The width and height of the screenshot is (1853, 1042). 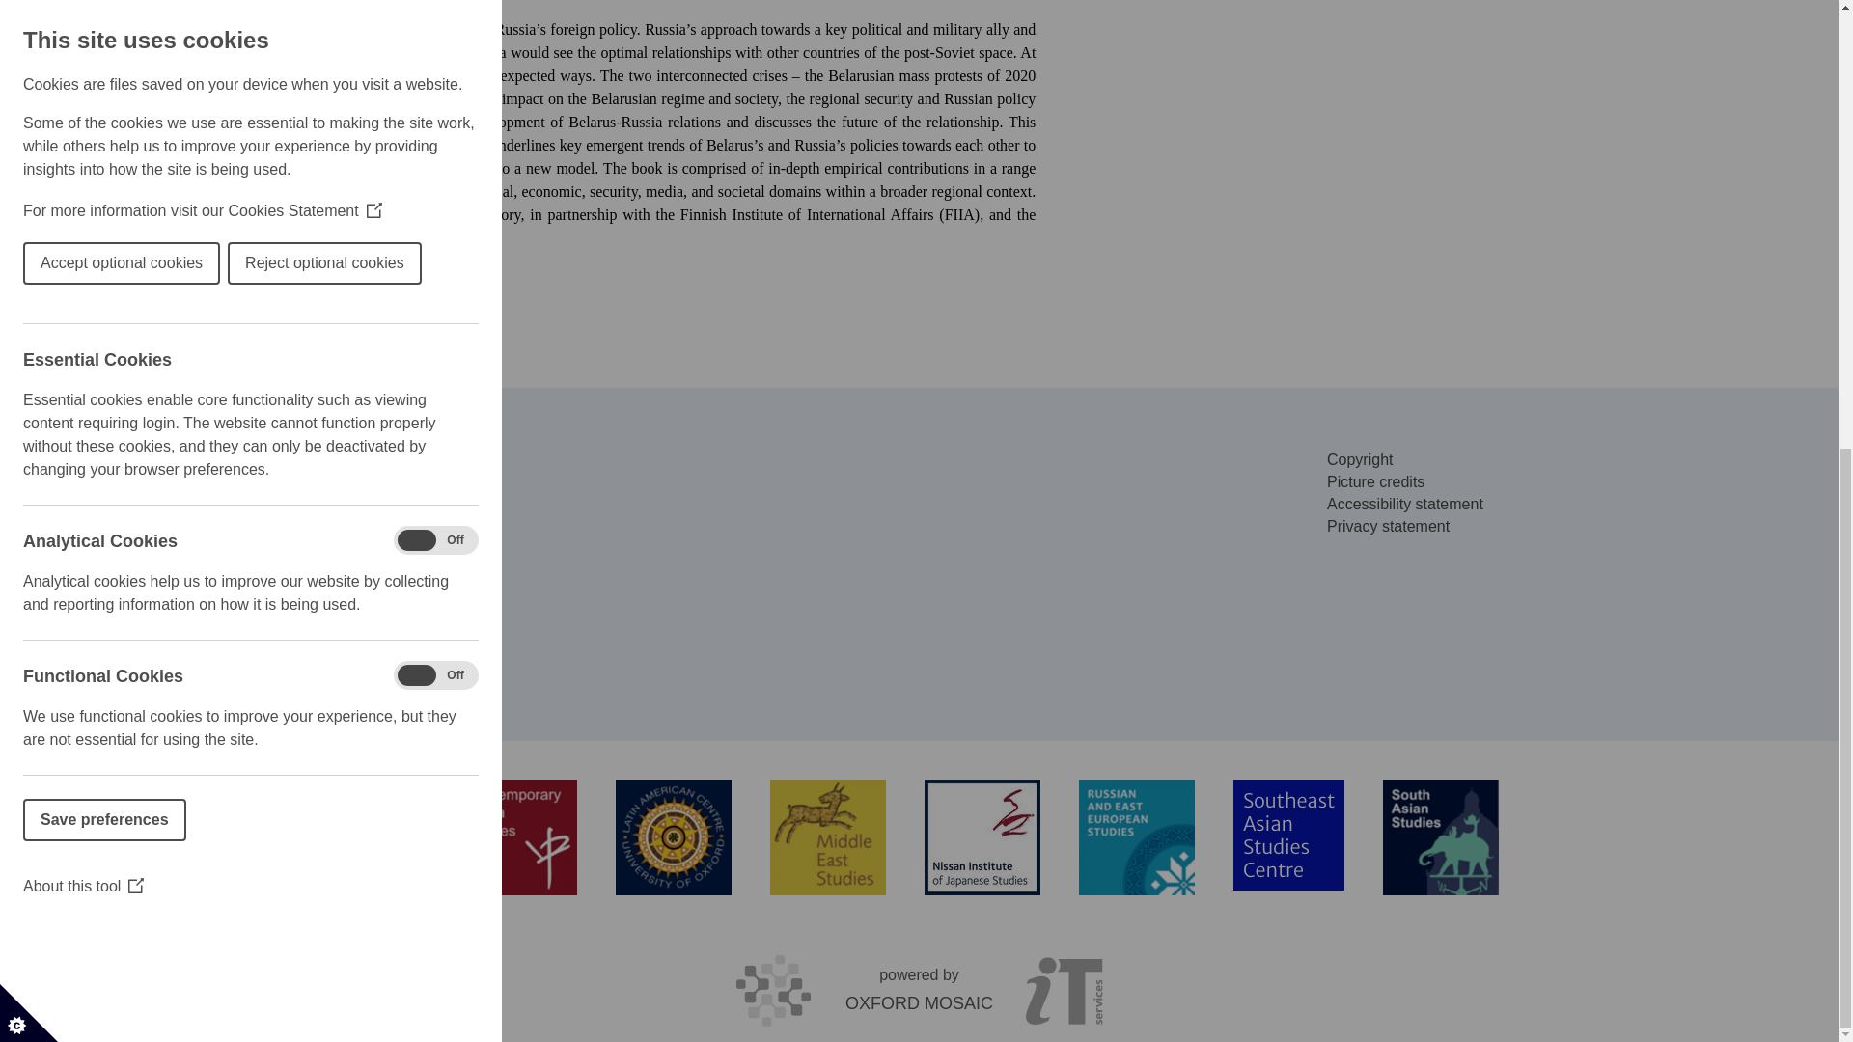 I want to click on Accessibility statement, so click(x=1405, y=504).